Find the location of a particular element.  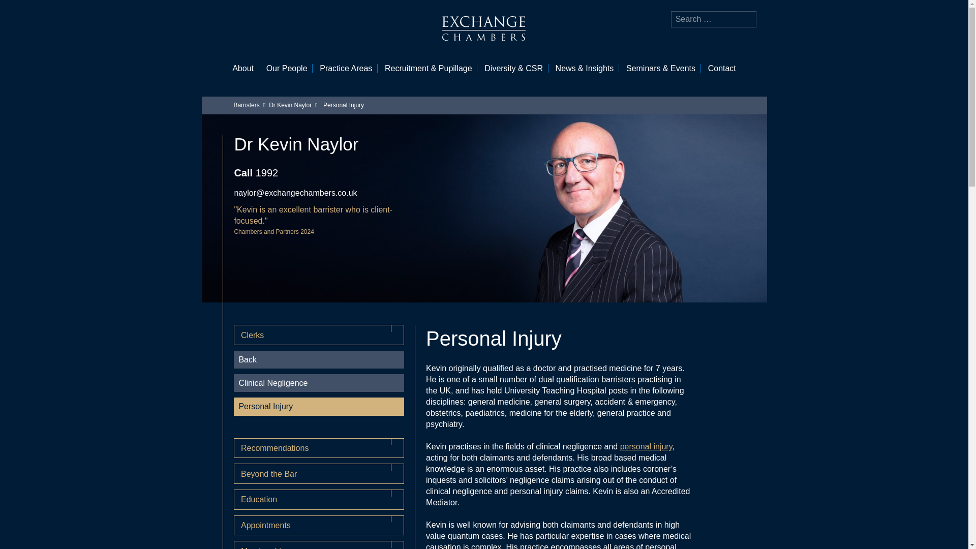

Exchange Chambers is located at coordinates (484, 28).